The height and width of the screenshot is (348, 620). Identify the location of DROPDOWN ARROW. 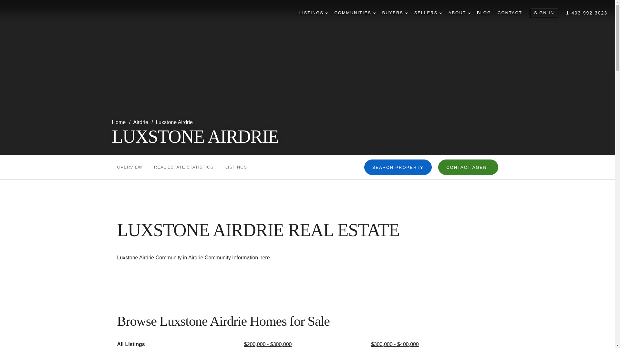
(469, 13).